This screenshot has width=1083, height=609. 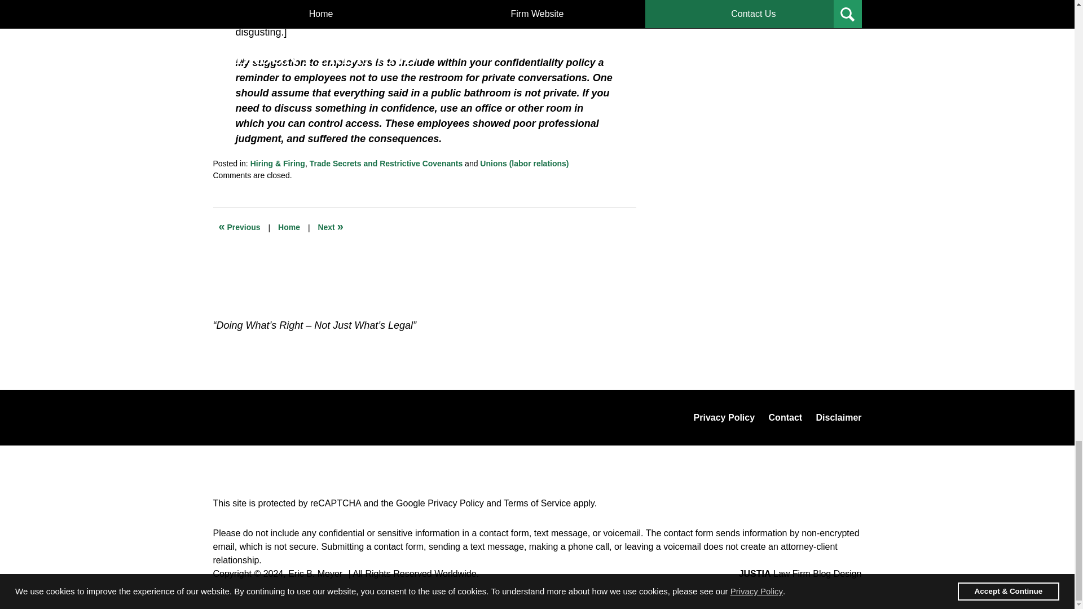 What do you see at coordinates (537, 503) in the screenshot?
I see `Terms of Service` at bounding box center [537, 503].